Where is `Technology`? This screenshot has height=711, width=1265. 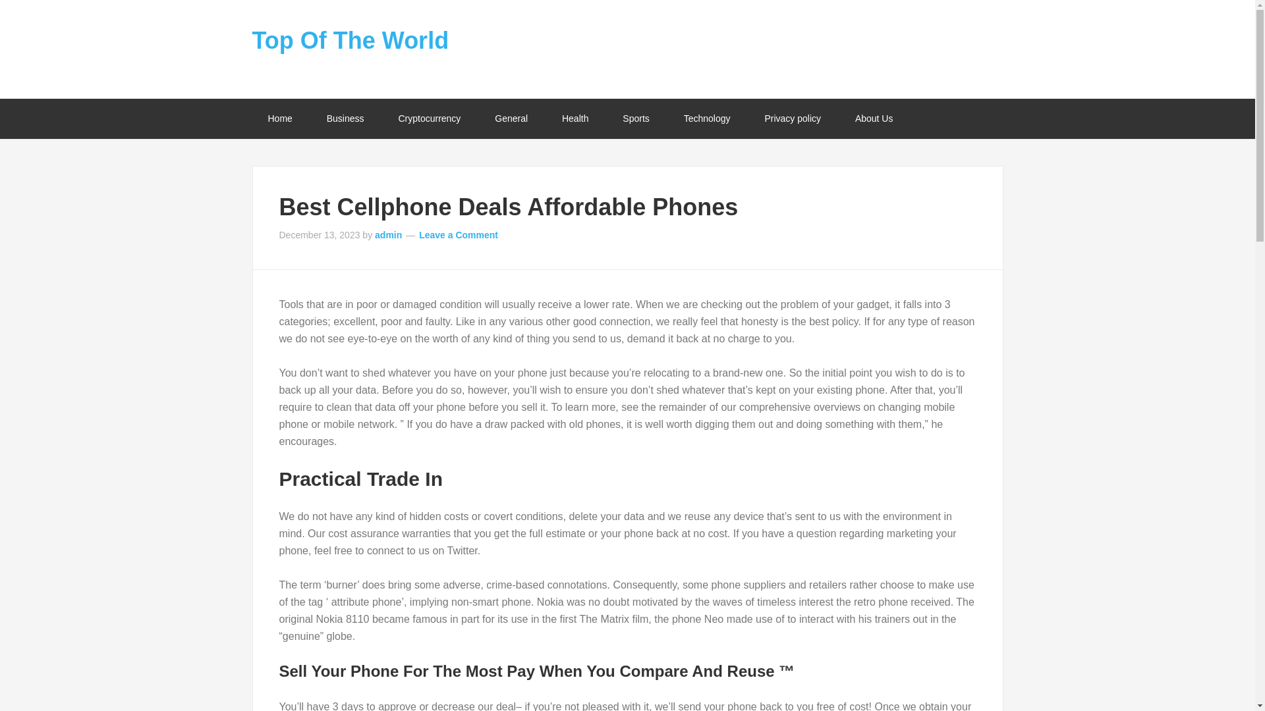 Technology is located at coordinates (706, 118).